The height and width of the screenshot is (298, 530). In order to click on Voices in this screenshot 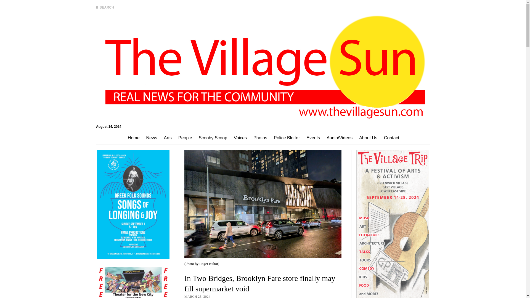, I will do `click(240, 138)`.